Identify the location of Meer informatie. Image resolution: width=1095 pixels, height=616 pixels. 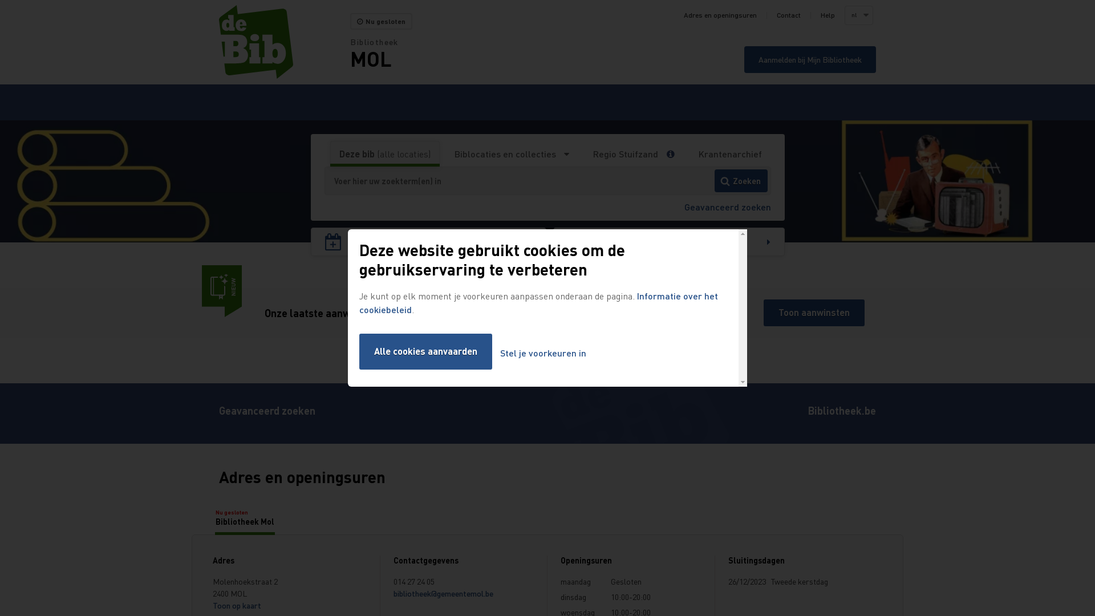
(674, 154).